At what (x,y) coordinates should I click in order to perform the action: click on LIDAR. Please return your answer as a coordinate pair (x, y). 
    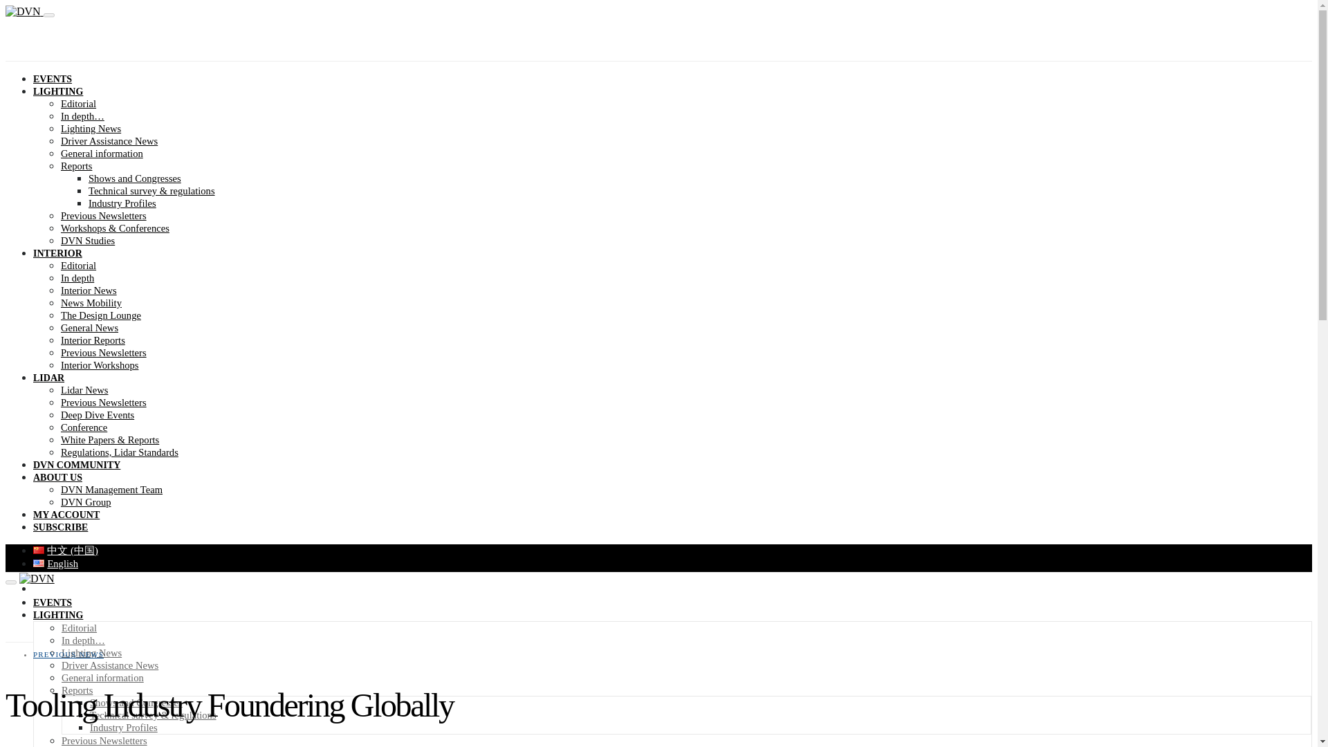
    Looking at the image, I should click on (48, 378).